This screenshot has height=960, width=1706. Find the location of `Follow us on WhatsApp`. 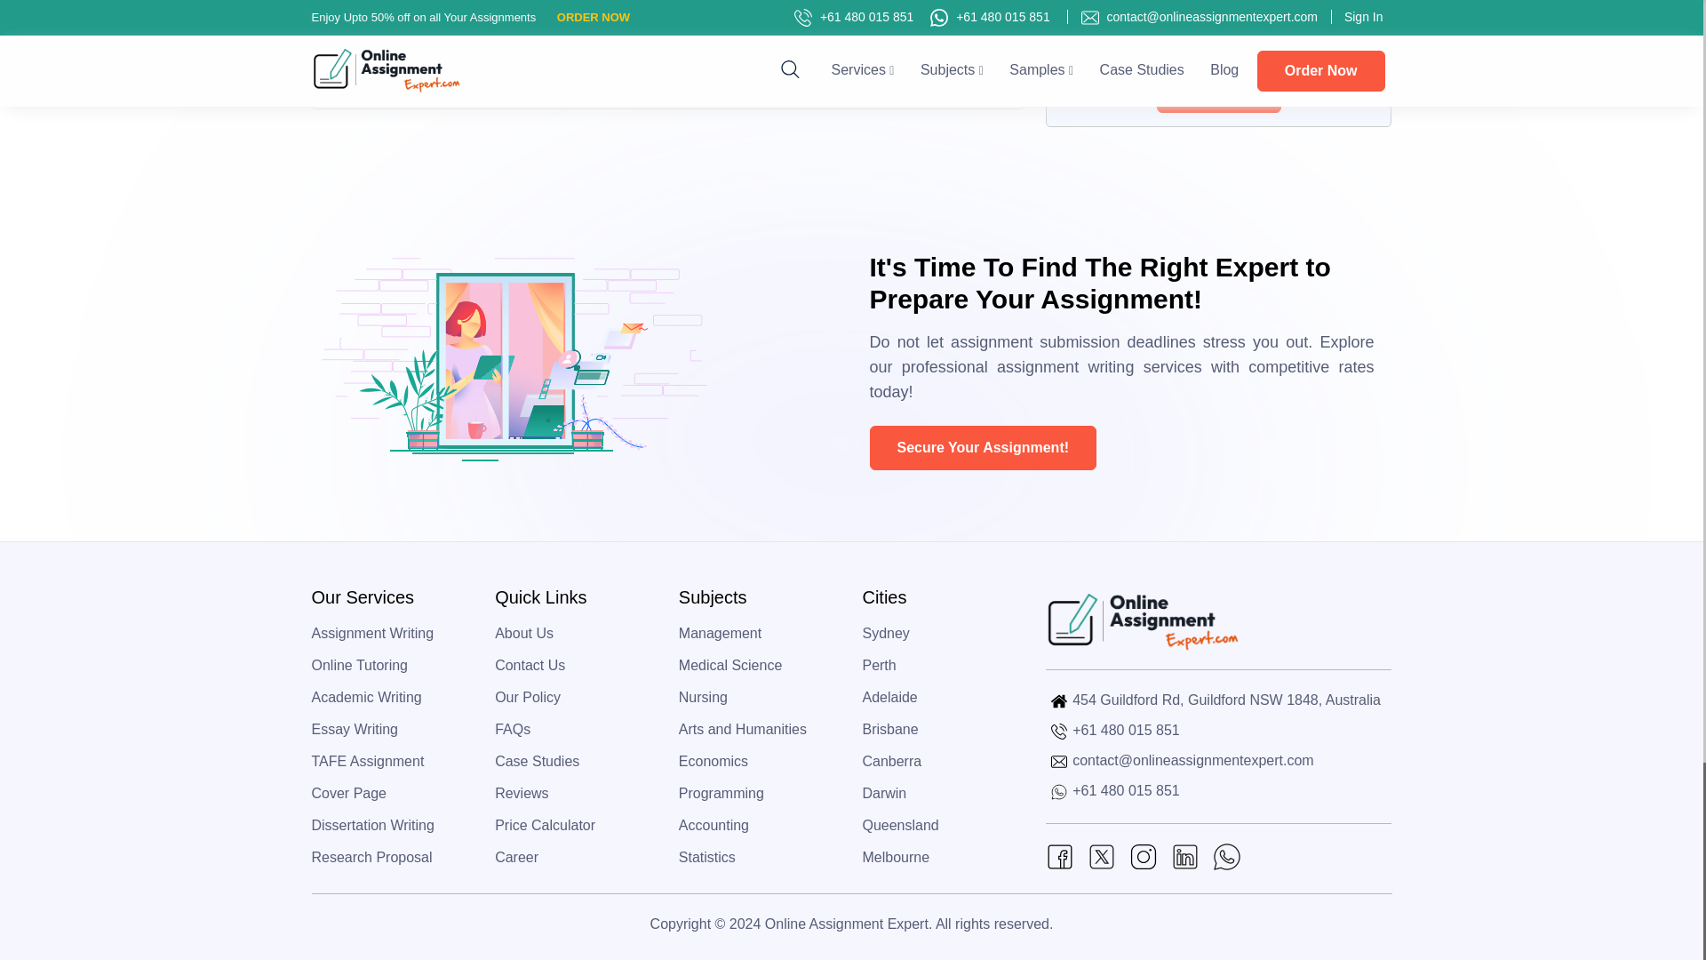

Follow us on WhatsApp is located at coordinates (1227, 855).